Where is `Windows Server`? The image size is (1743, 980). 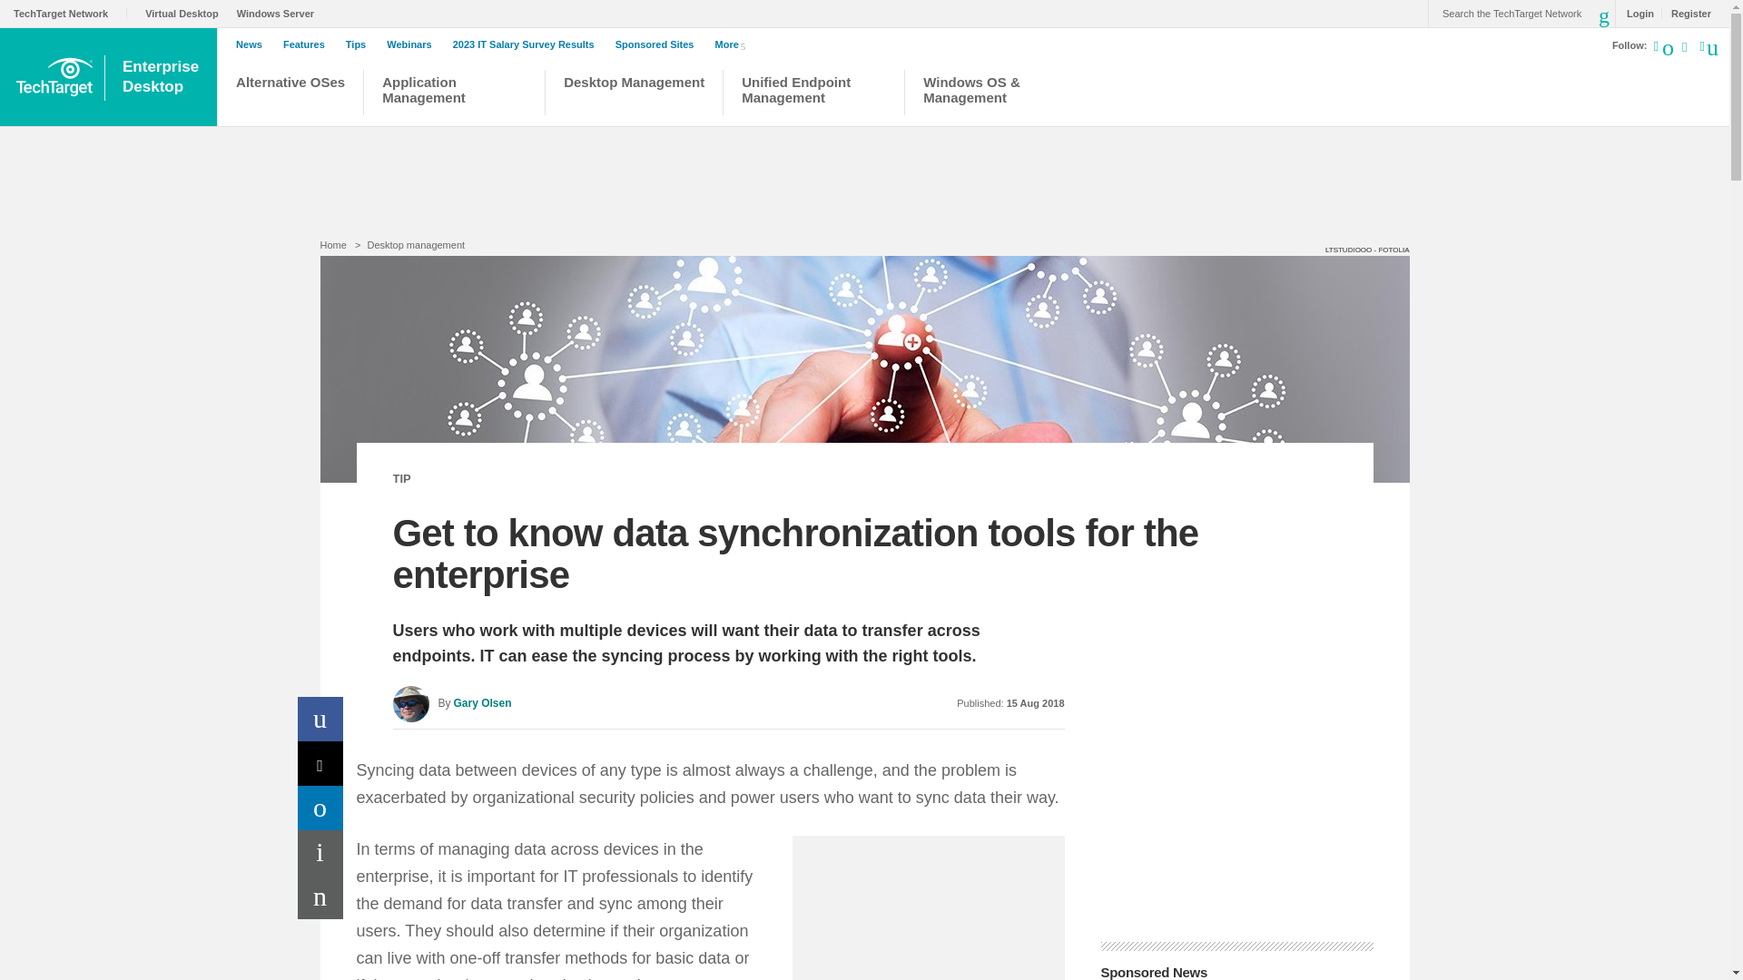 Windows Server is located at coordinates (280, 13).